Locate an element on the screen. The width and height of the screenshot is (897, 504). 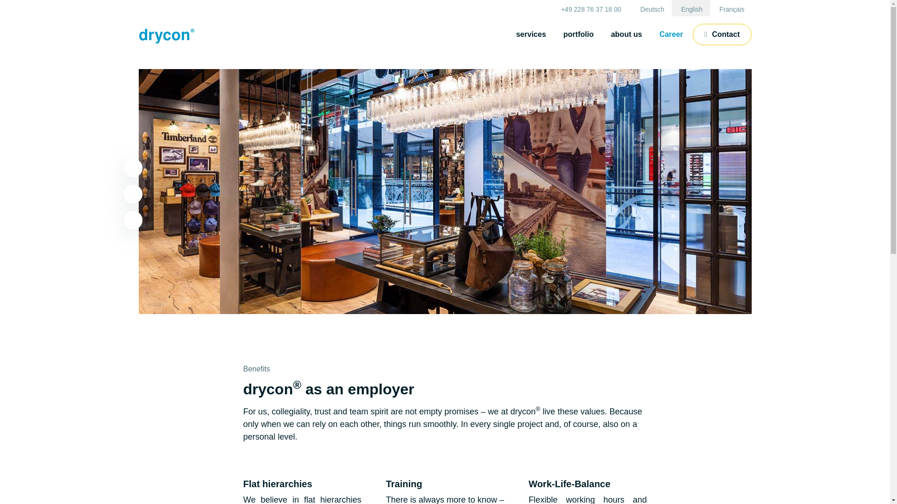
Deutsch is located at coordinates (651, 8).